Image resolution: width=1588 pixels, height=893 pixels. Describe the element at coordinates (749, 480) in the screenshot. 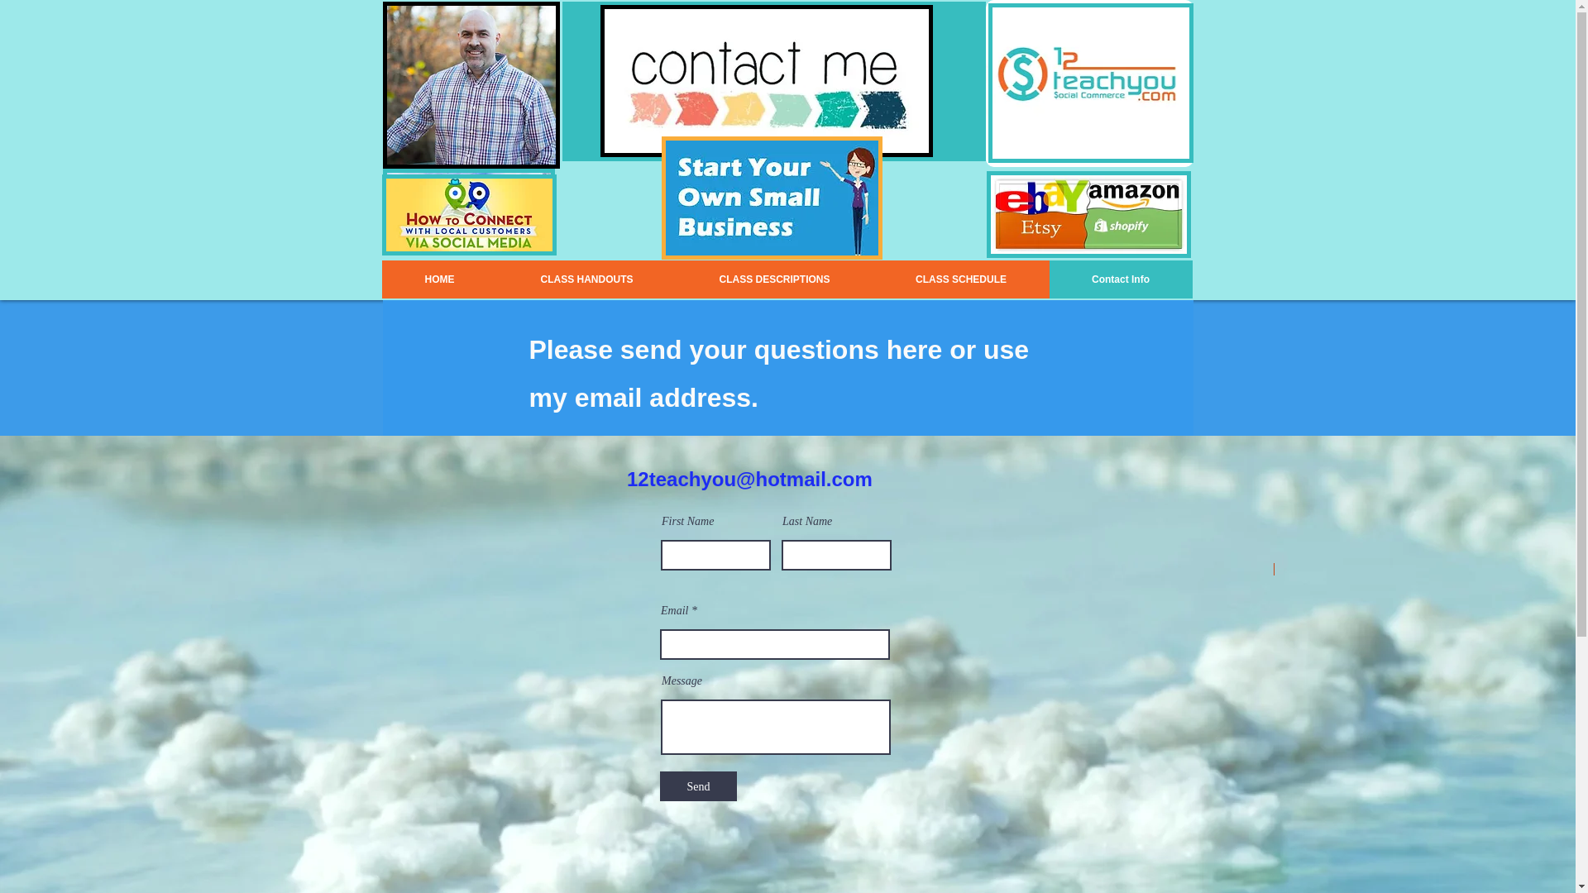

I see `12teachyou@hotmail.com` at that location.